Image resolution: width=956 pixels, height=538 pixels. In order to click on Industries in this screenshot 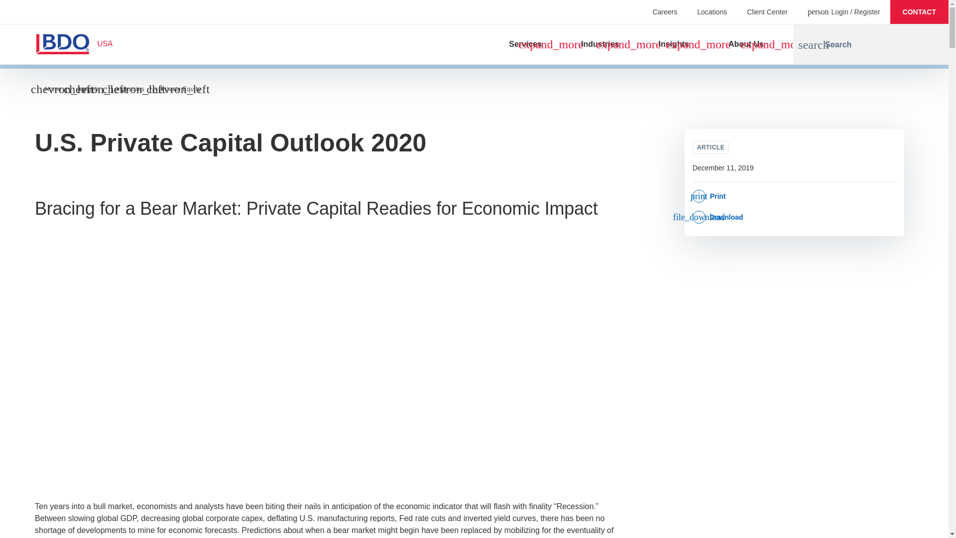, I will do `click(129, 89)`.